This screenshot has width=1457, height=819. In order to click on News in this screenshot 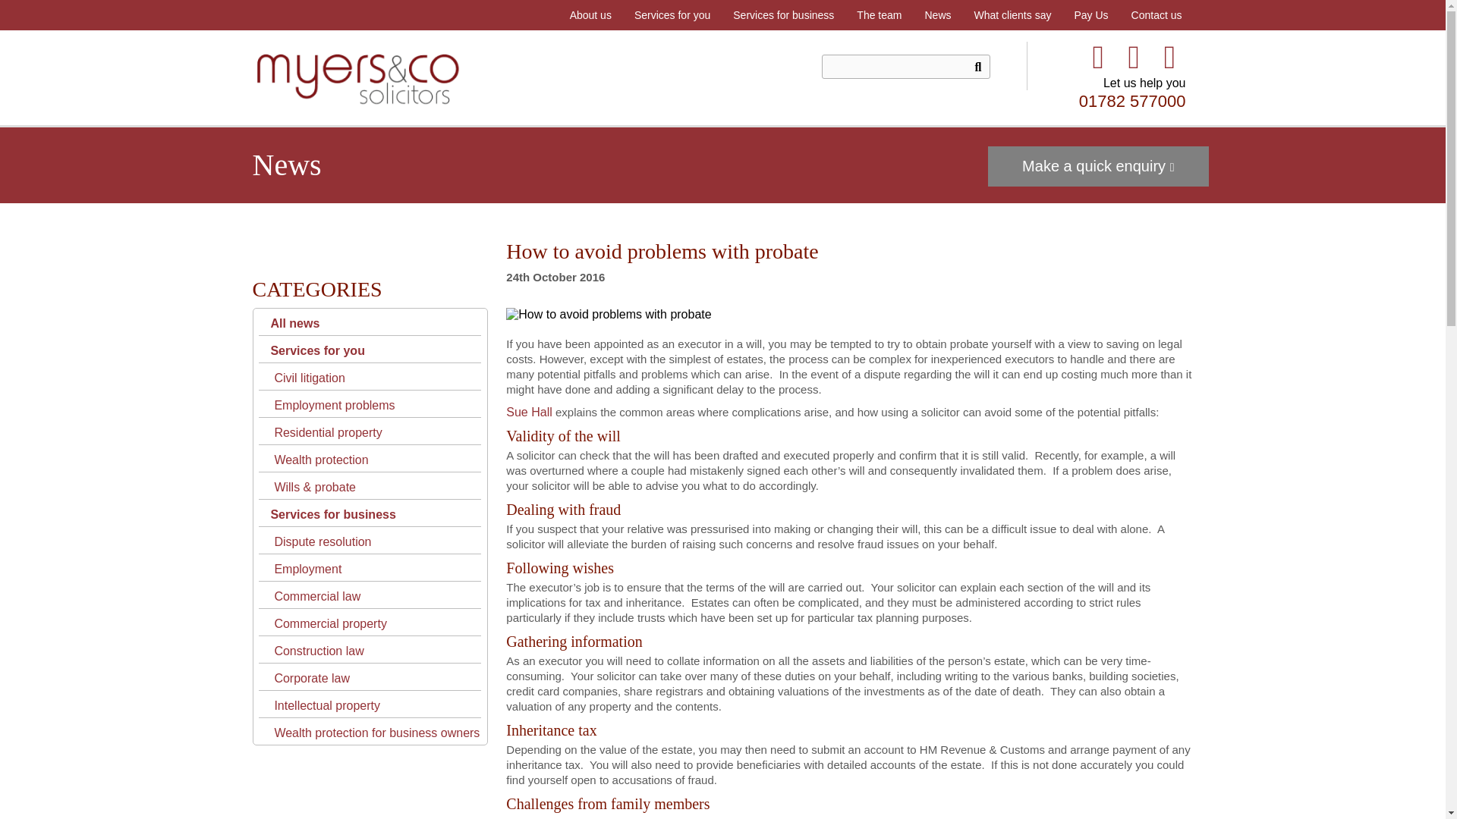, I will do `click(937, 15)`.